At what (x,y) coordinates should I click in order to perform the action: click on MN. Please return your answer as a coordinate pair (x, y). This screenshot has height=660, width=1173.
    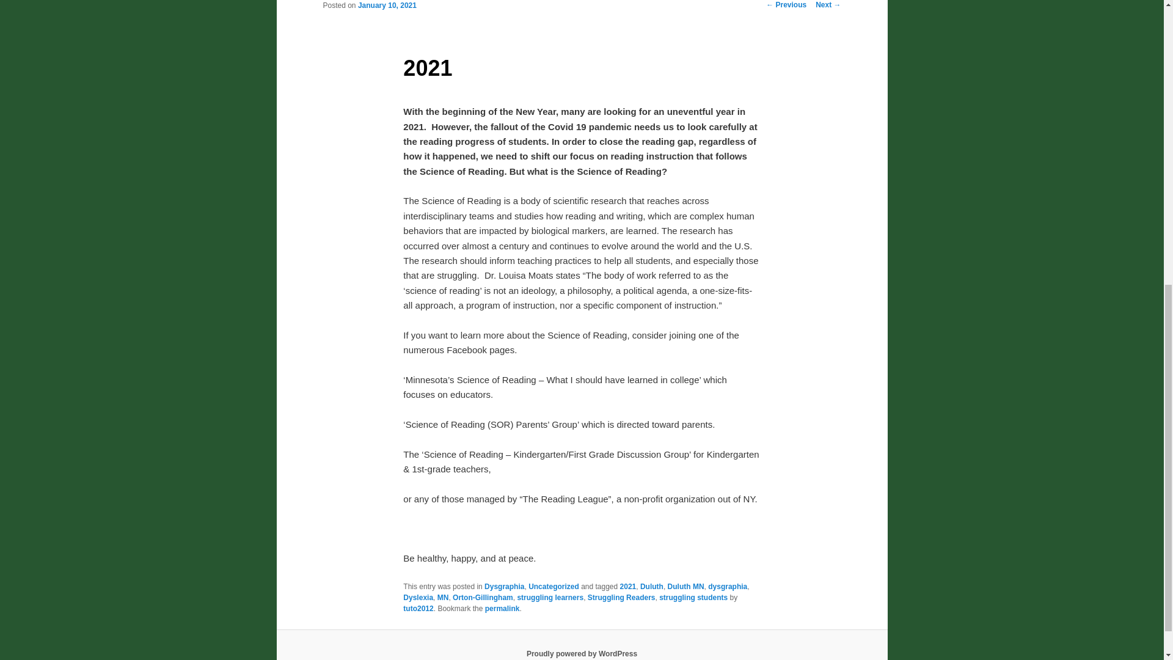
    Looking at the image, I should click on (444, 597).